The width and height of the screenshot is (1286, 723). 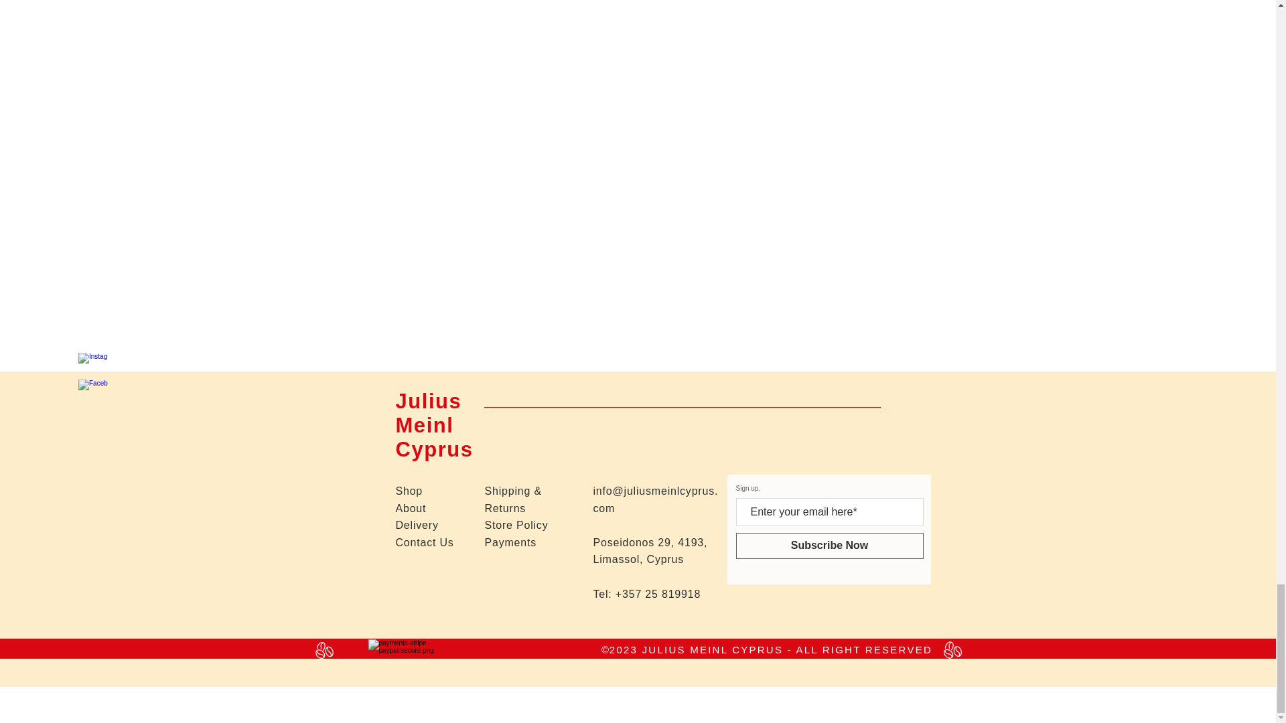 I want to click on Delivery, so click(x=417, y=525).